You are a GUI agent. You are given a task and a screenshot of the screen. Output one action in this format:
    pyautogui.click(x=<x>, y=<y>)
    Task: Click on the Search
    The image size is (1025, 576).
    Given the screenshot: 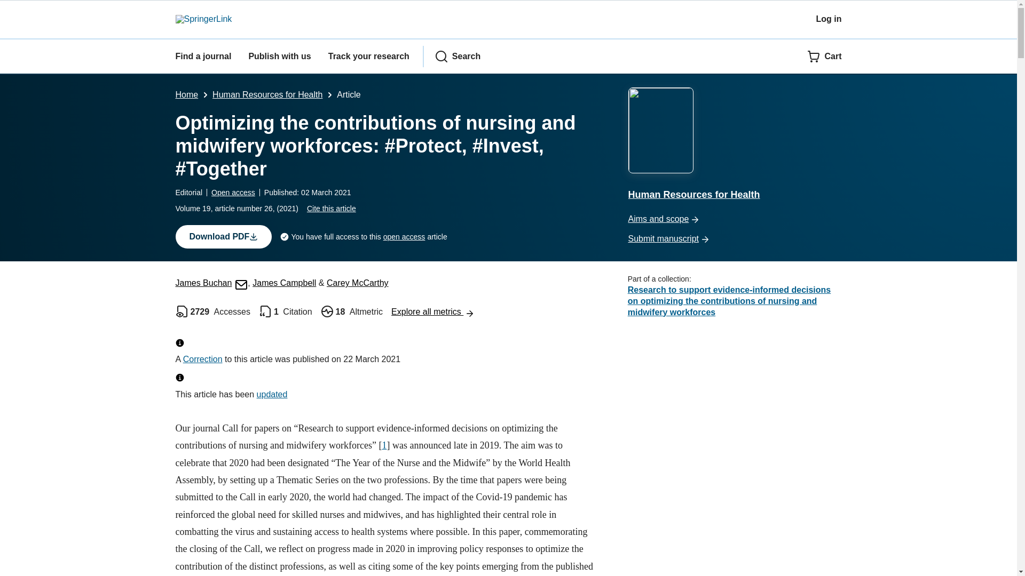 What is the action you would take?
    pyautogui.click(x=458, y=56)
    